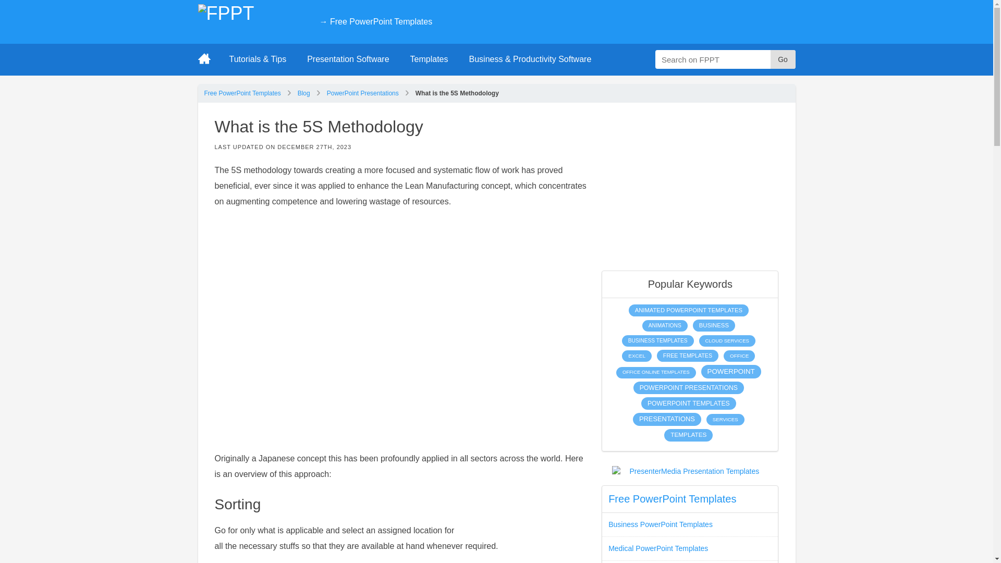  What do you see at coordinates (783, 59) in the screenshot?
I see `Go` at bounding box center [783, 59].